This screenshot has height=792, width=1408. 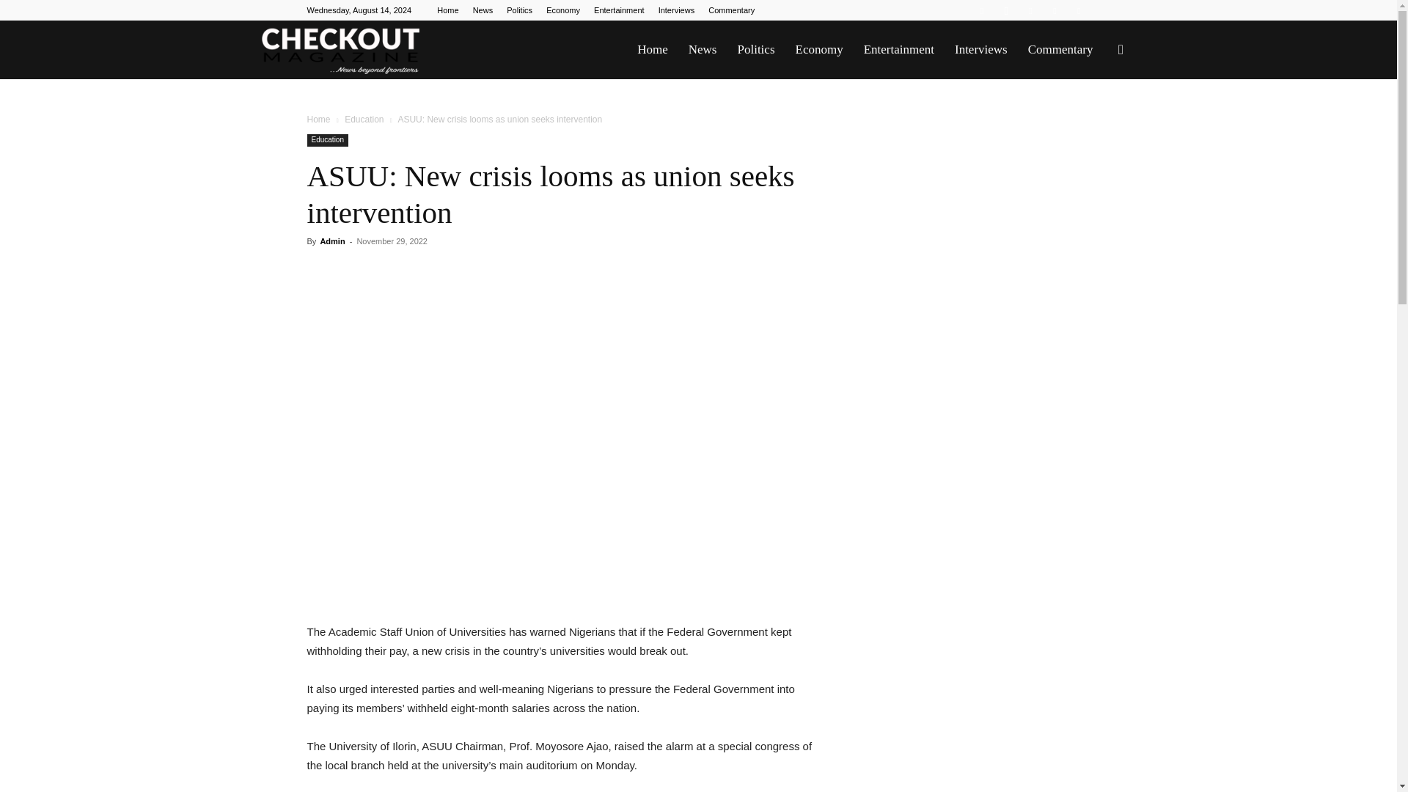 What do you see at coordinates (981, 50) in the screenshot?
I see `Interviews` at bounding box center [981, 50].